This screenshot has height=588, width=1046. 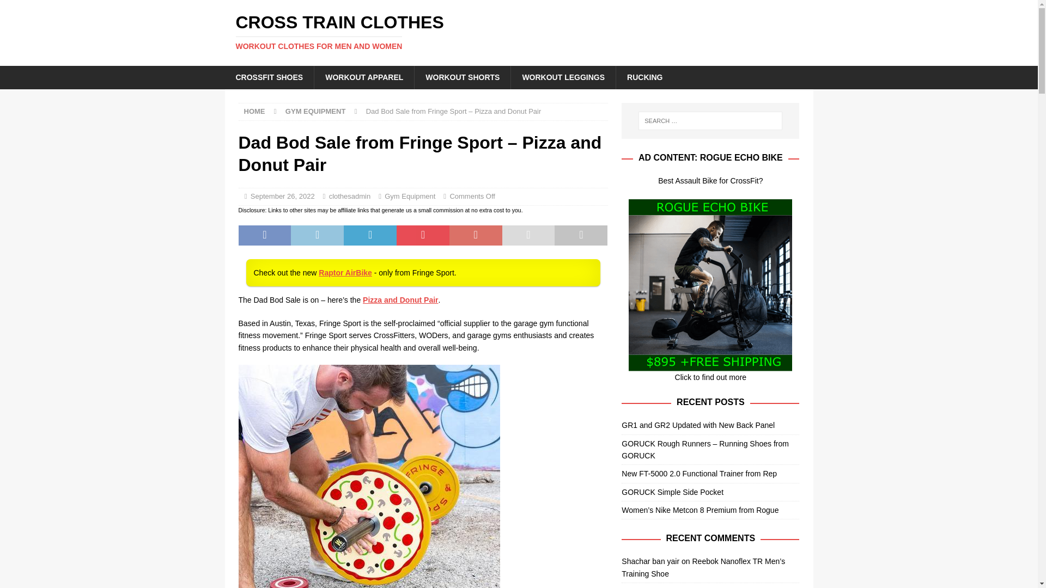 I want to click on RUCKING, so click(x=644, y=77).